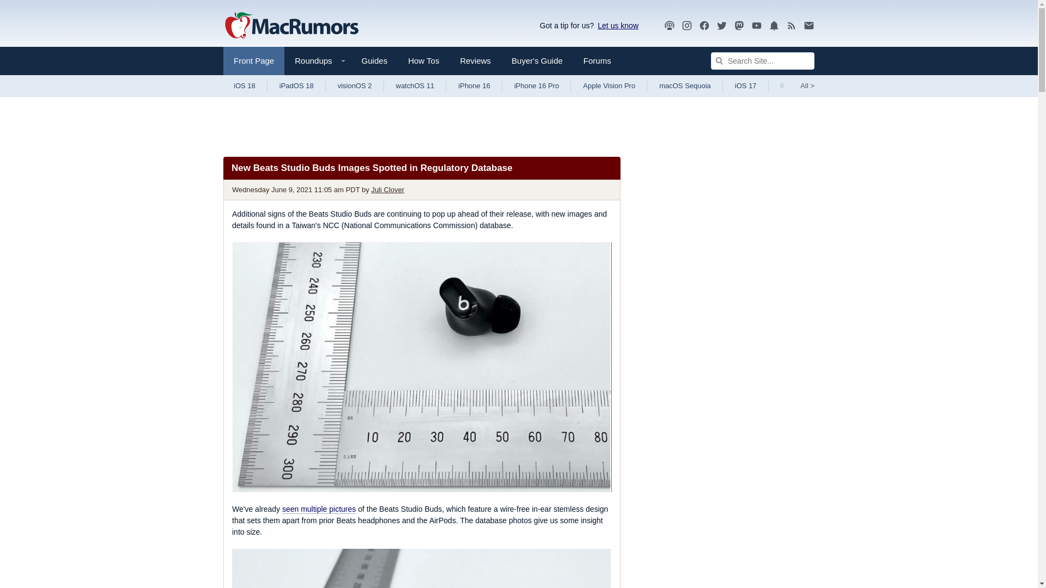 Image resolution: width=1046 pixels, height=588 pixels. I want to click on MacRumors RSS Feed, so click(792, 26).